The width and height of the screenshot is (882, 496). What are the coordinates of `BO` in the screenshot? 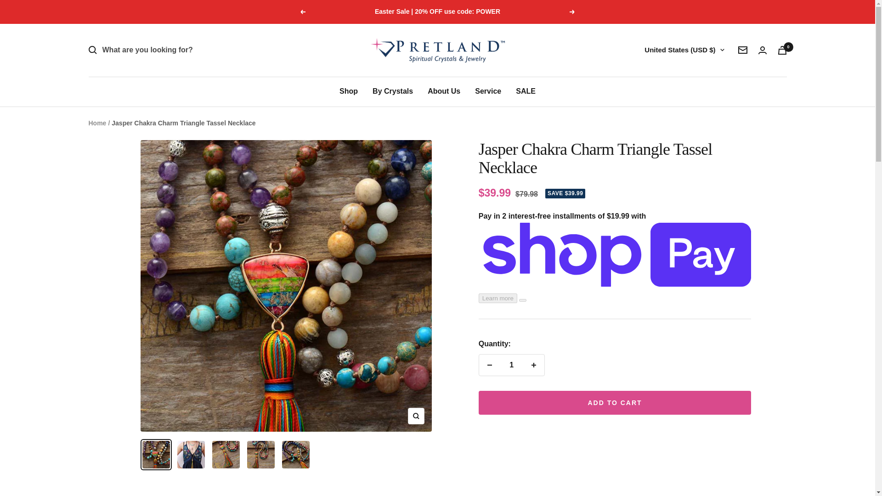 It's located at (623, 481).